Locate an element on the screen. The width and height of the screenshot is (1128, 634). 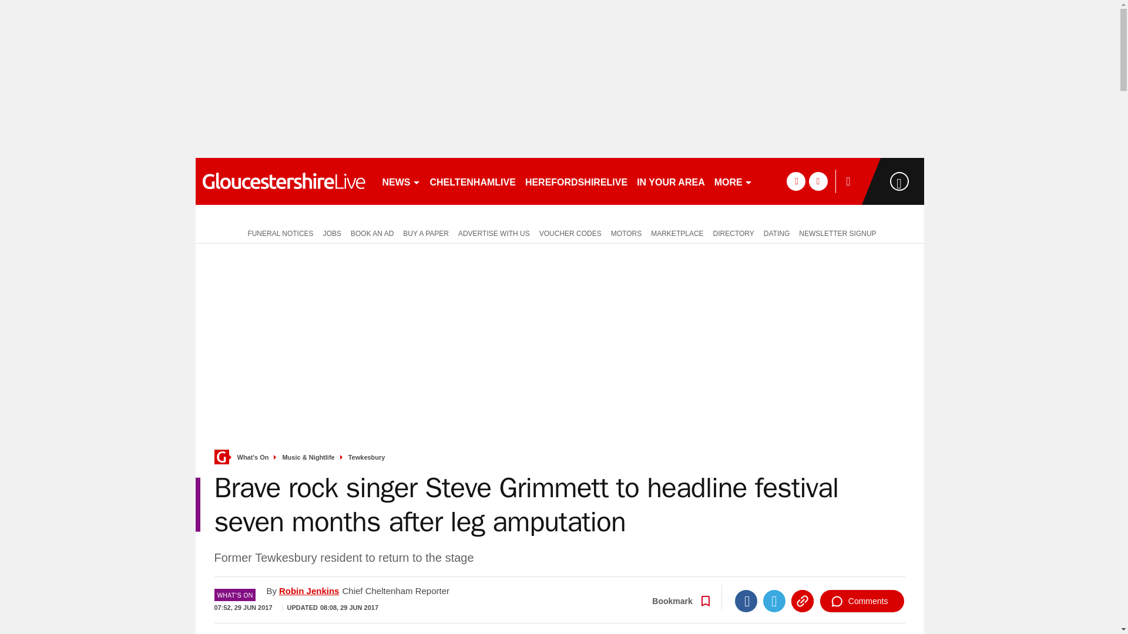
CHELTENHAMLIVE is located at coordinates (472, 181).